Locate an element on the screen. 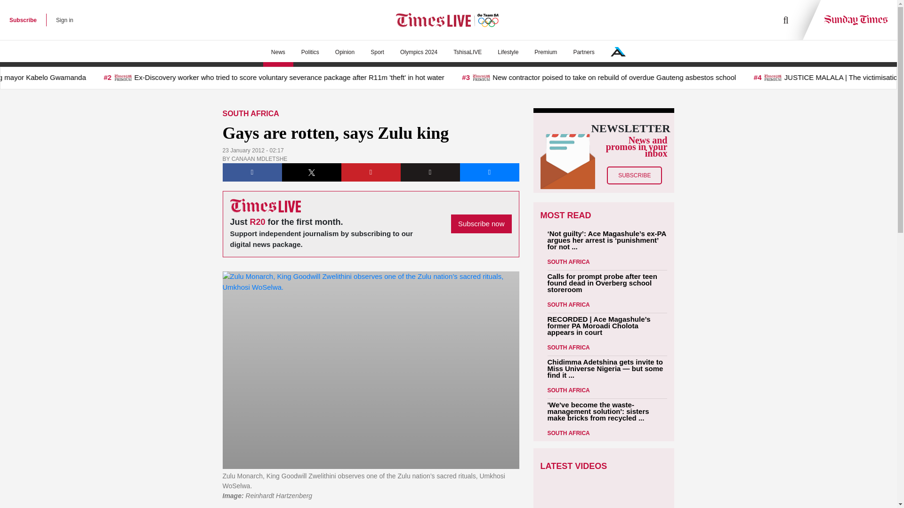  Subscribe is located at coordinates (23, 20).